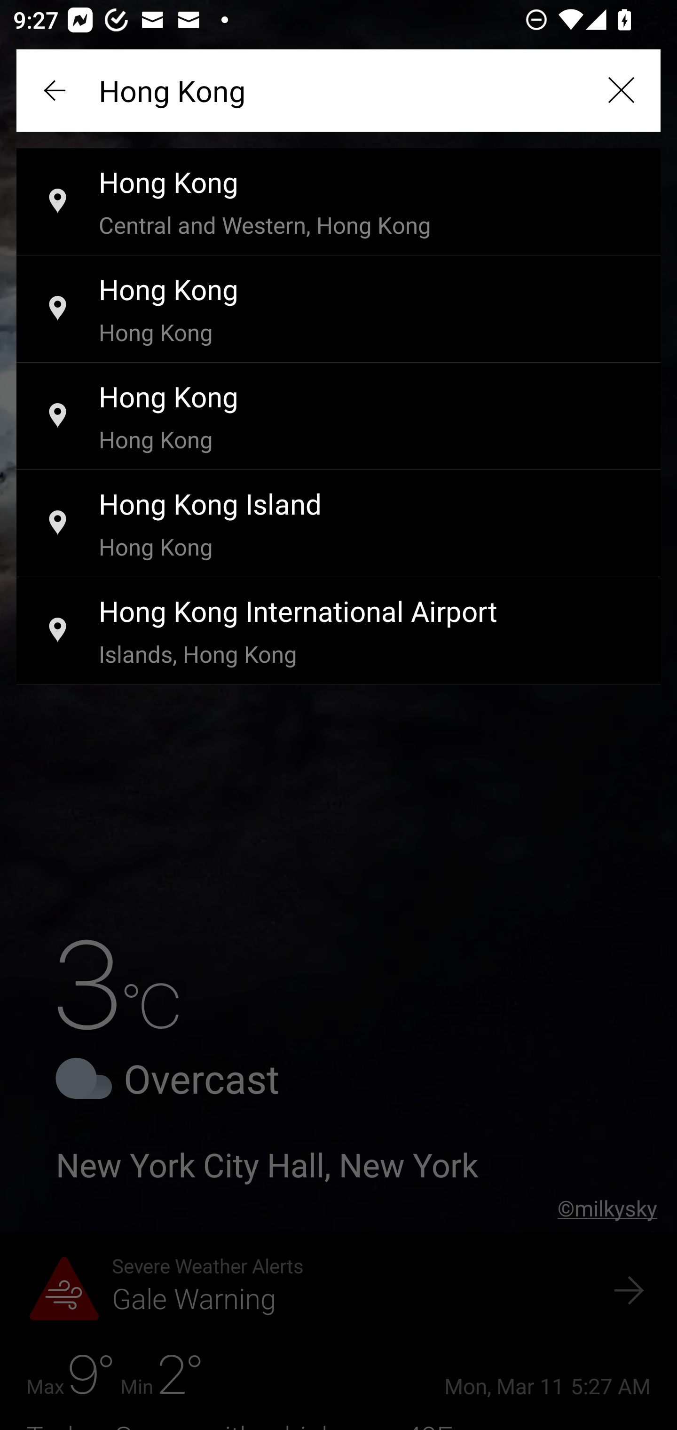 The width and height of the screenshot is (677, 1430). What do you see at coordinates (338, 202) in the screenshot?
I see ` Hong Kong Central and Western, Hong Kong` at bounding box center [338, 202].